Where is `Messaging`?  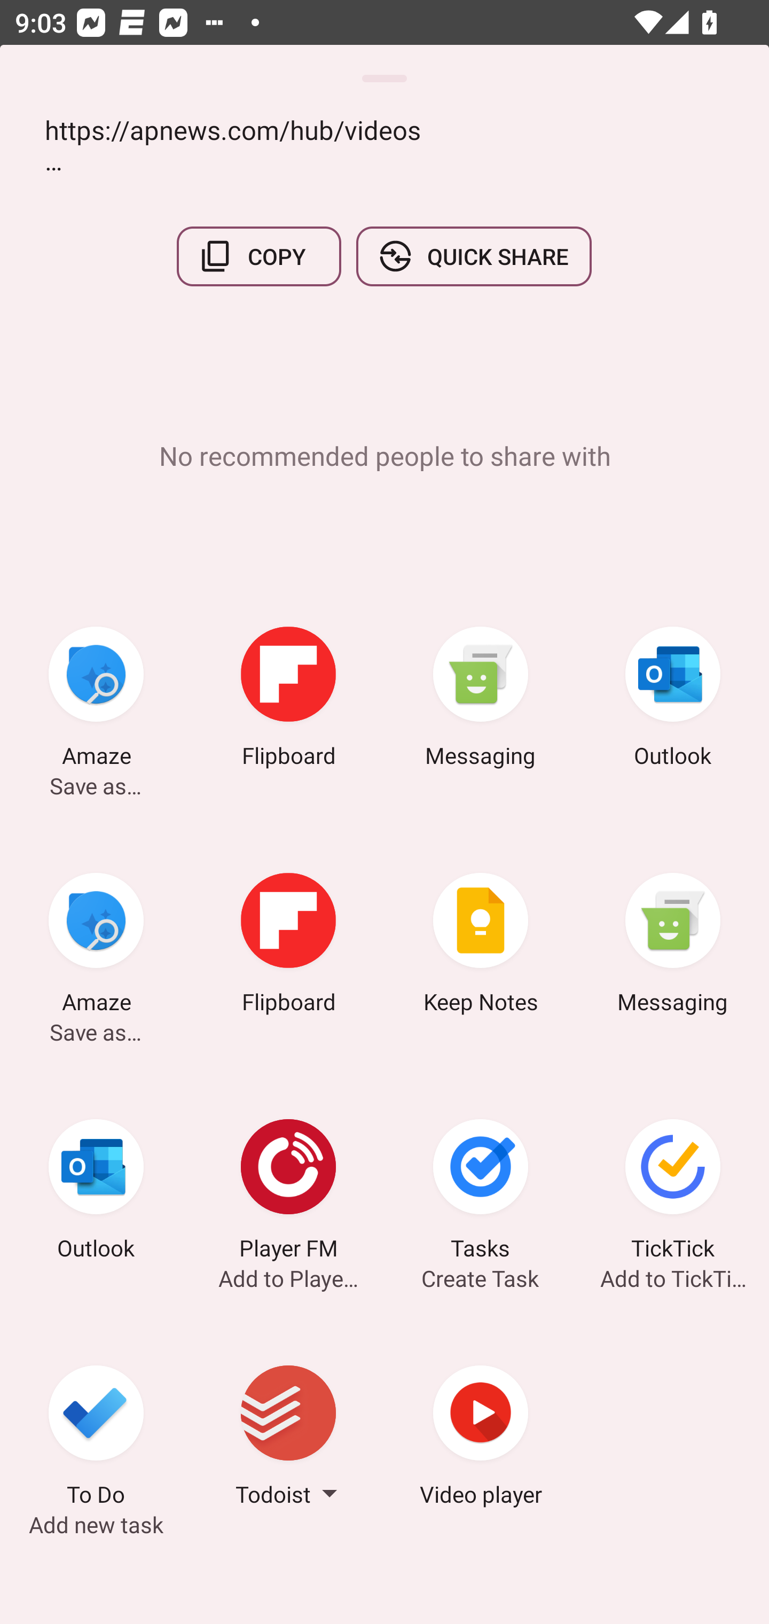
Messaging is located at coordinates (673, 947).